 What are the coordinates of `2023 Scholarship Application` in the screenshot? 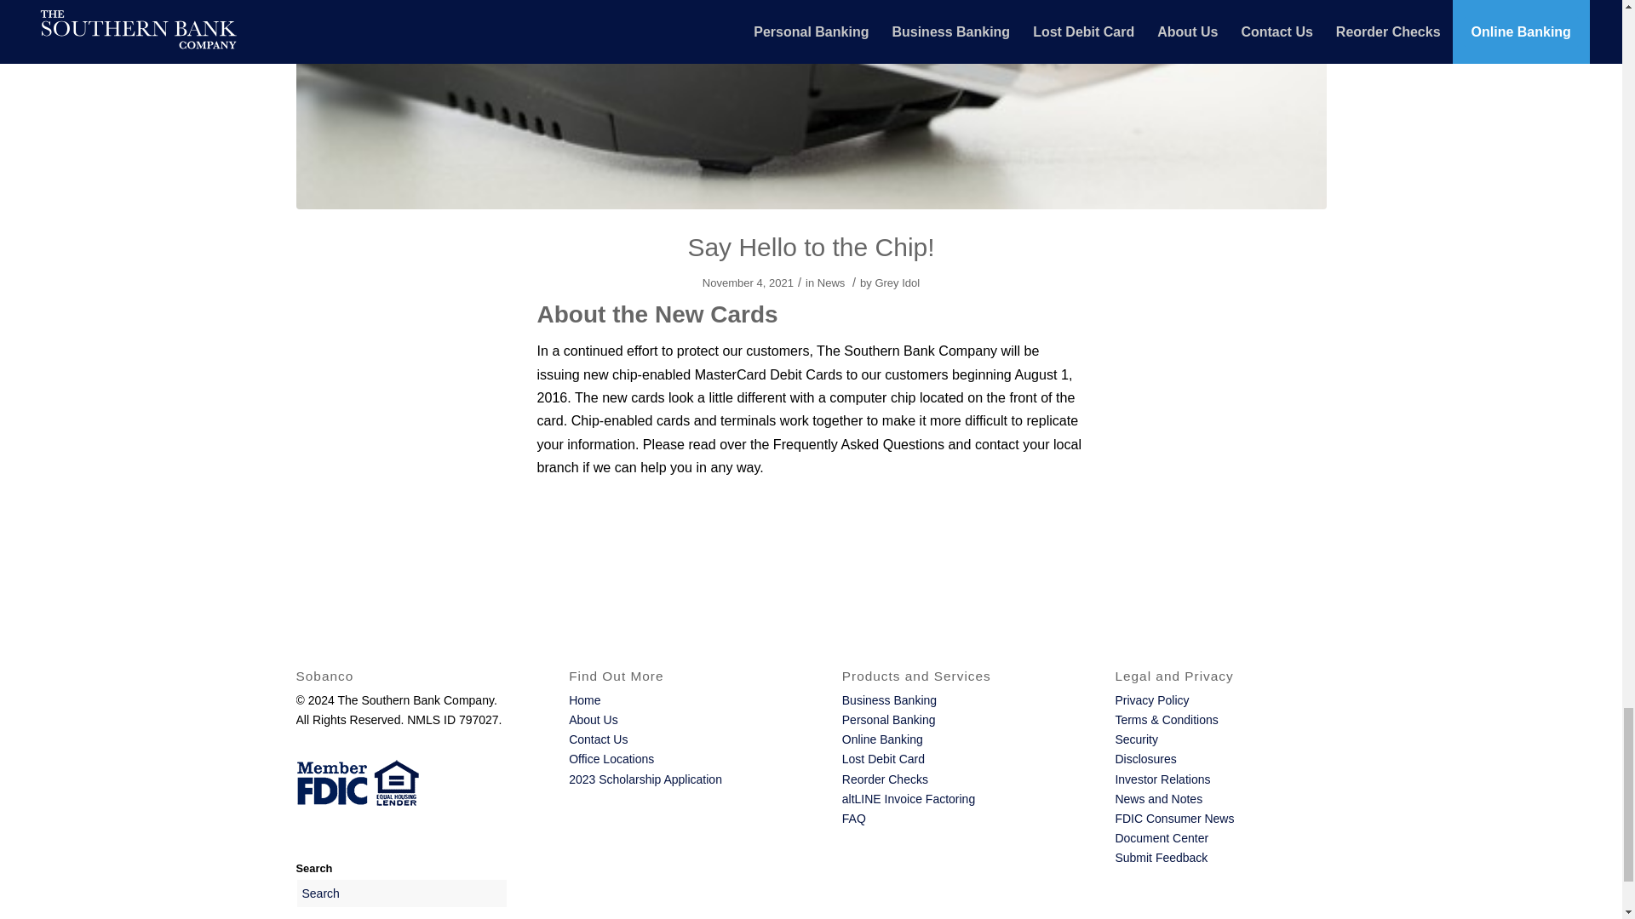 It's located at (645, 779).